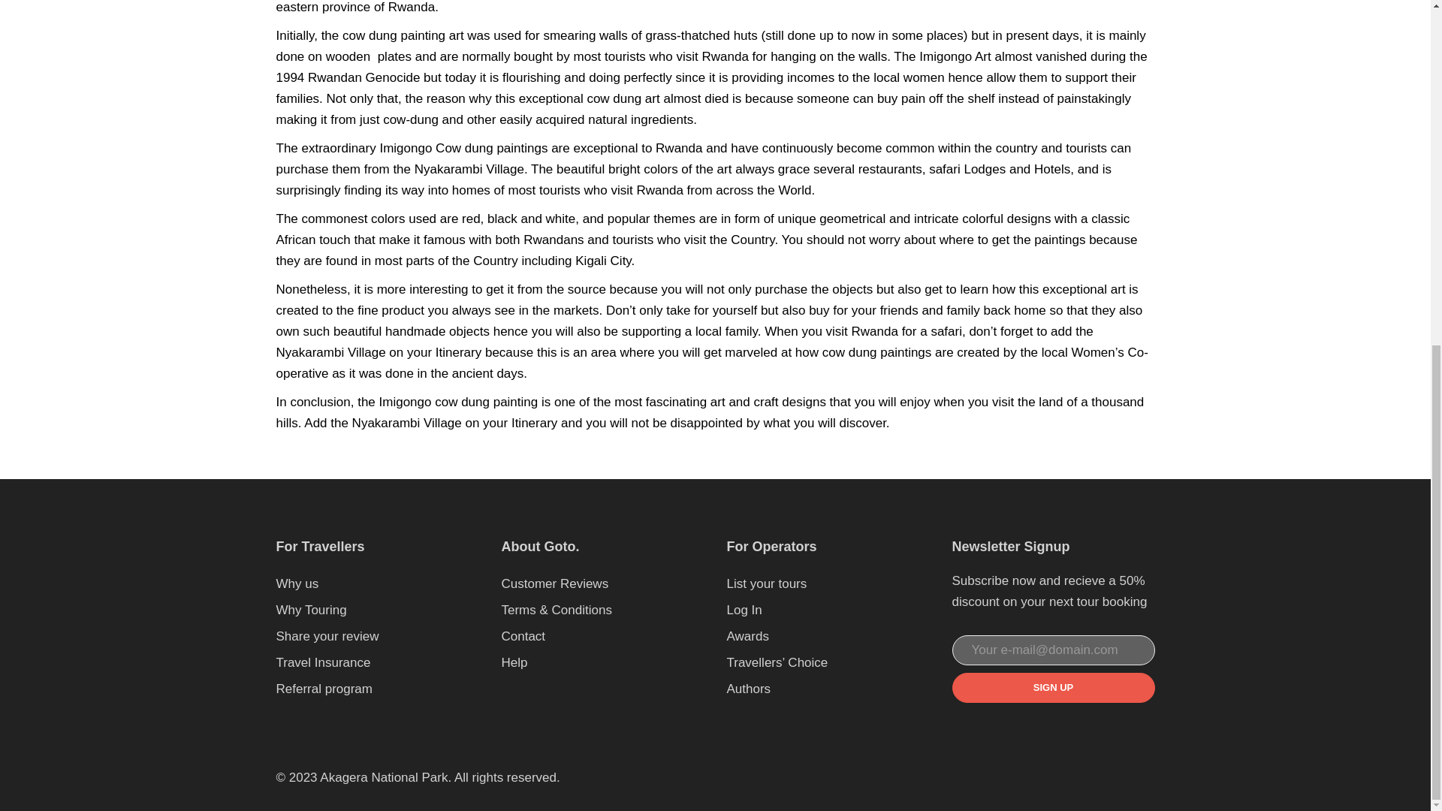  I want to click on Log In, so click(744, 610).